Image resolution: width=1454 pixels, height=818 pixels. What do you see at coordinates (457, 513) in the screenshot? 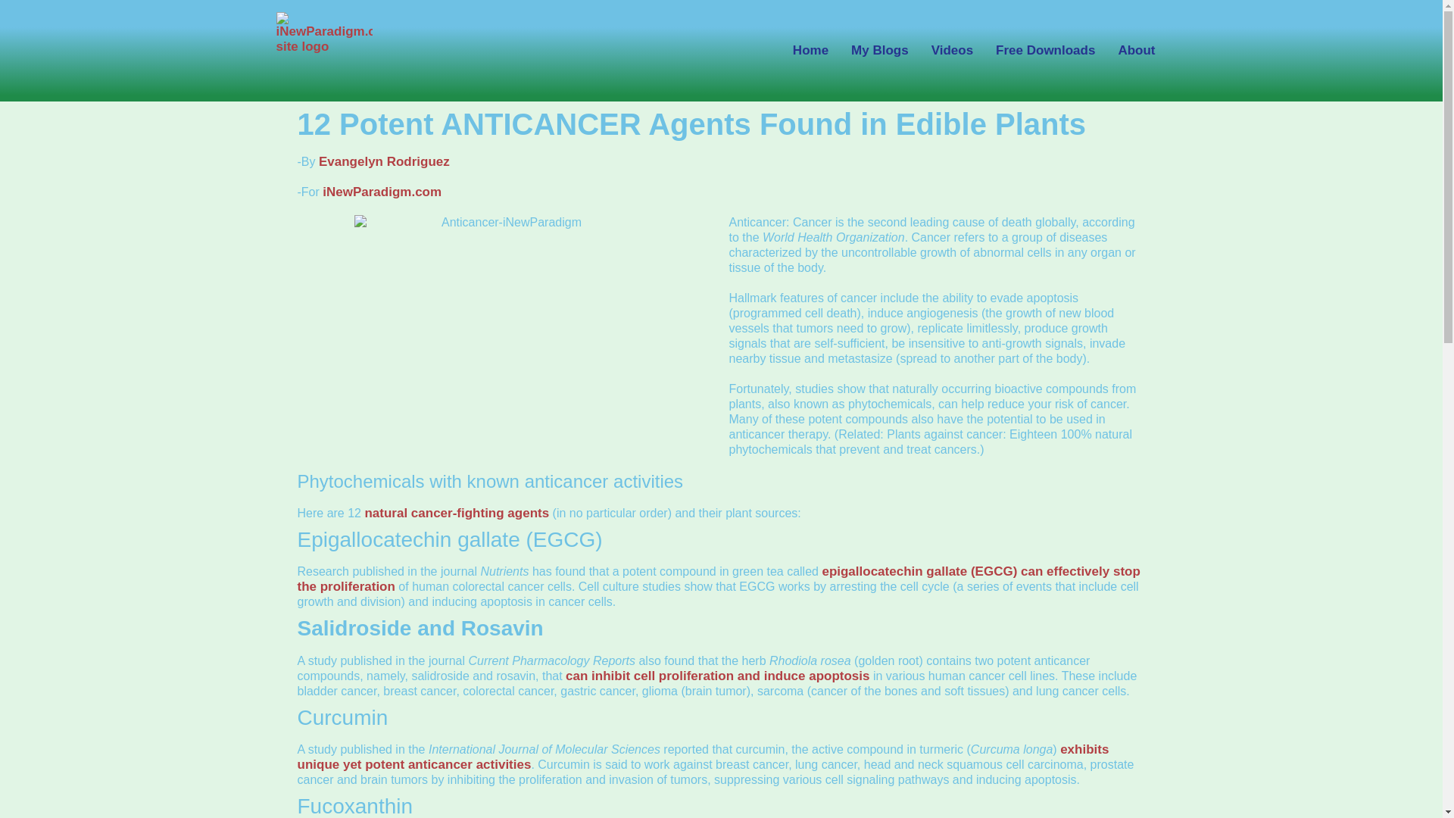
I see `natural cancer-fighting agents` at bounding box center [457, 513].